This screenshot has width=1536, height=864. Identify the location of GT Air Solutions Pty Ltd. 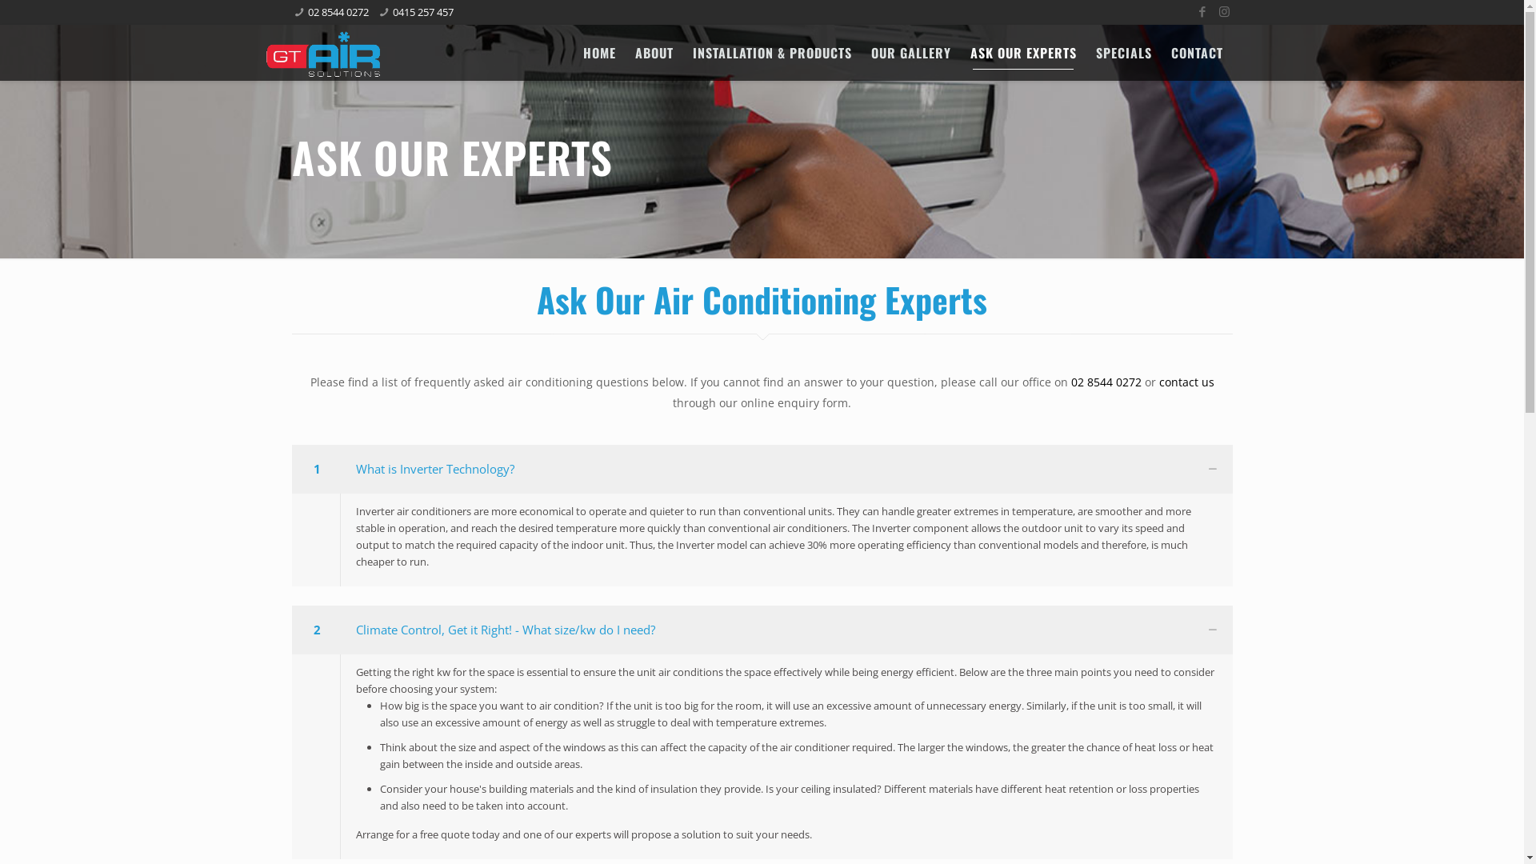
(323, 53).